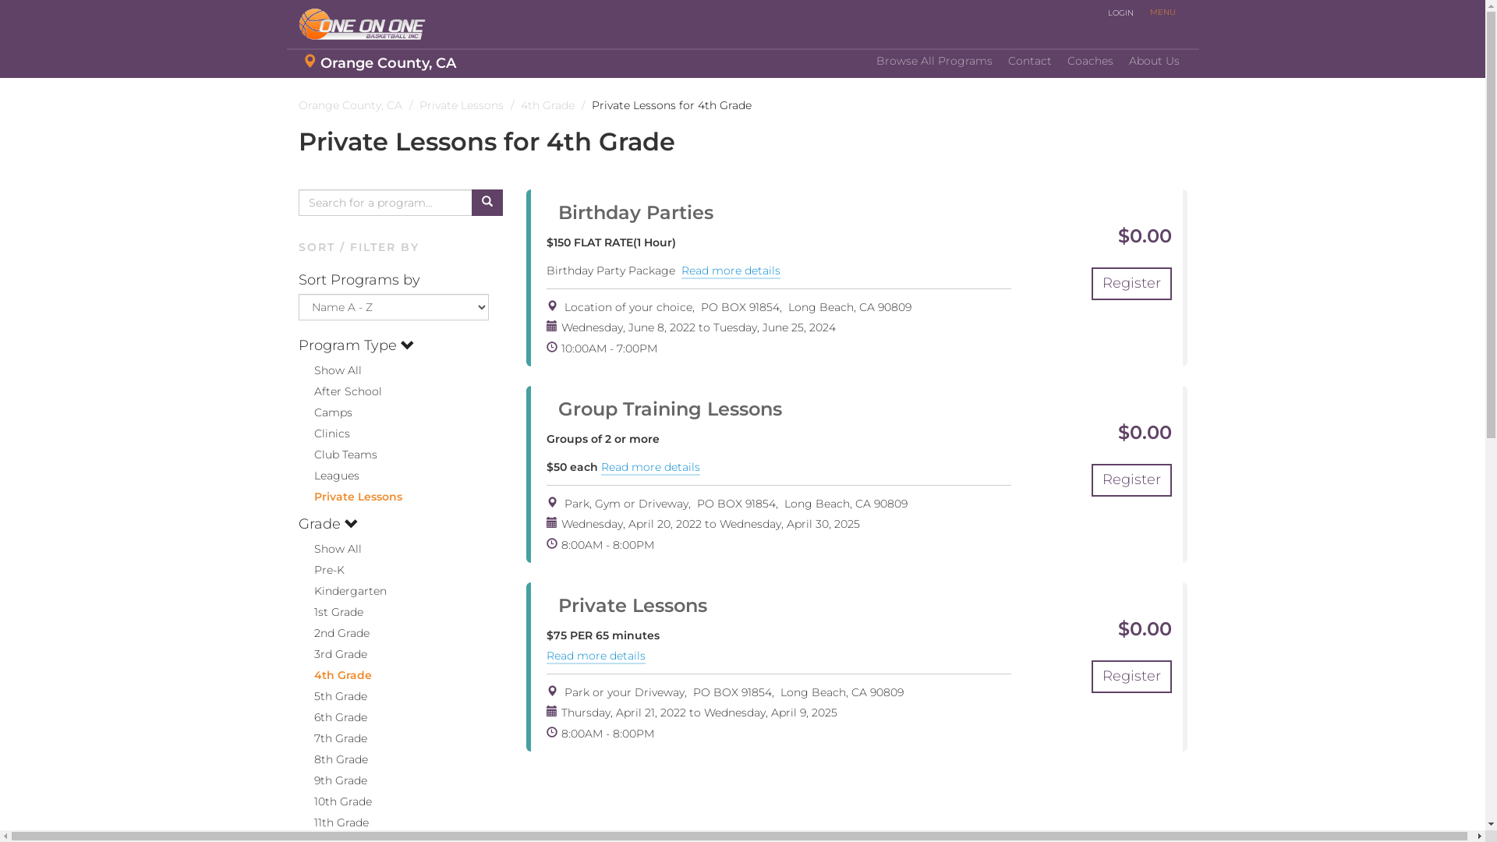 The image size is (1497, 842). I want to click on Camps, so click(324, 412).